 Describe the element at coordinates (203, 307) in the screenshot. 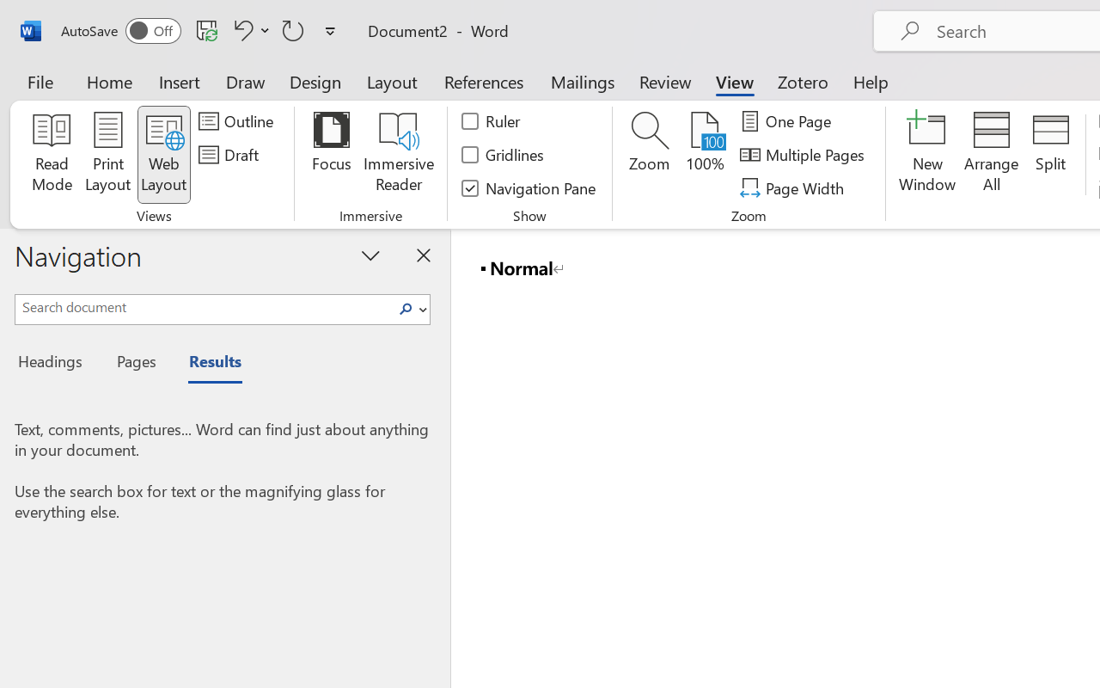

I see `Search document` at that location.